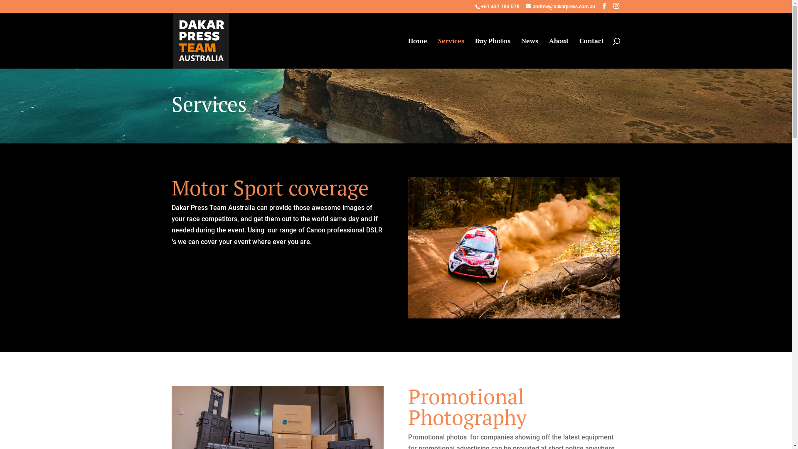 The height and width of the screenshot is (449, 798). What do you see at coordinates (561, 7) in the screenshot?
I see `andrew@dakarpress.com.au` at bounding box center [561, 7].